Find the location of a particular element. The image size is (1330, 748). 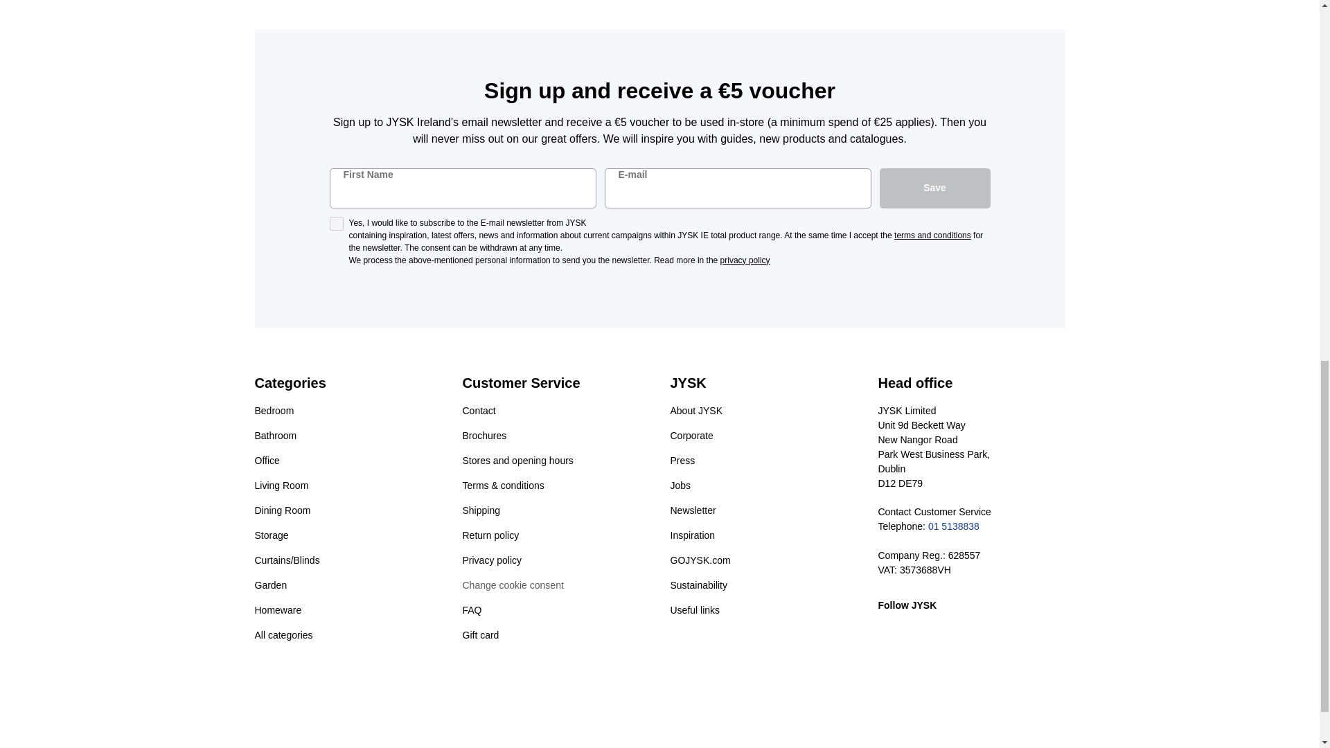

Storage is located at coordinates (272, 540).